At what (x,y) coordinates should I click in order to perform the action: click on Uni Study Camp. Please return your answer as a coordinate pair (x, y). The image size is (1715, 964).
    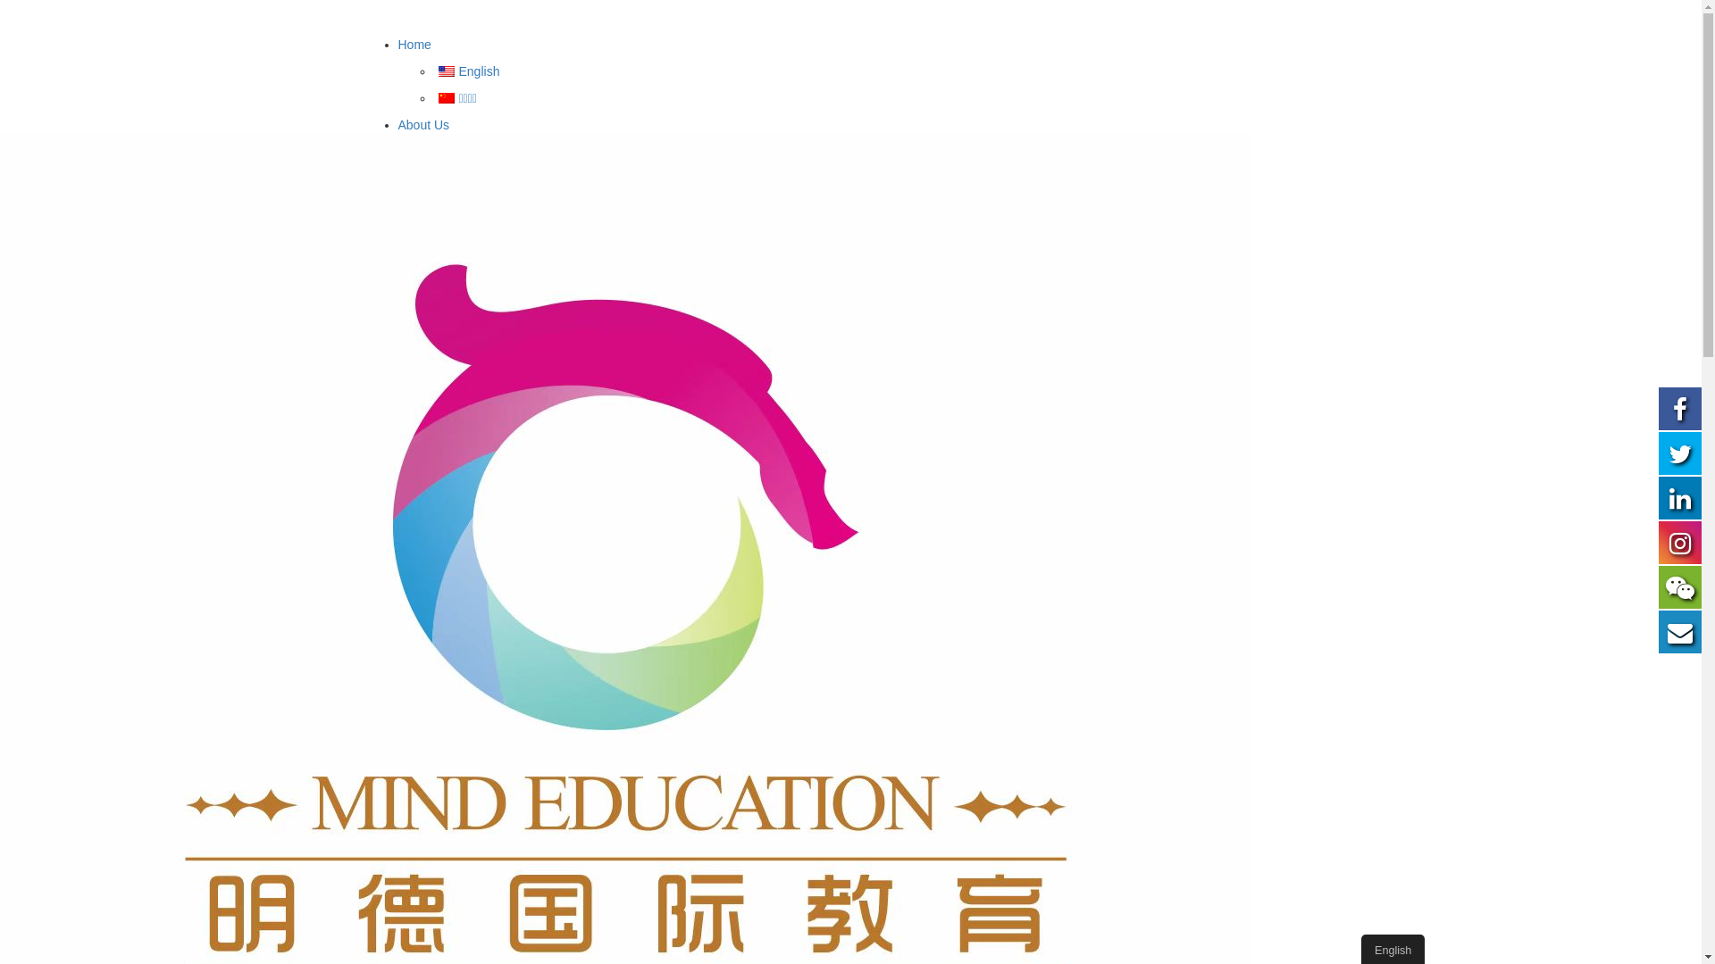
    Looking at the image, I should click on (480, 770).